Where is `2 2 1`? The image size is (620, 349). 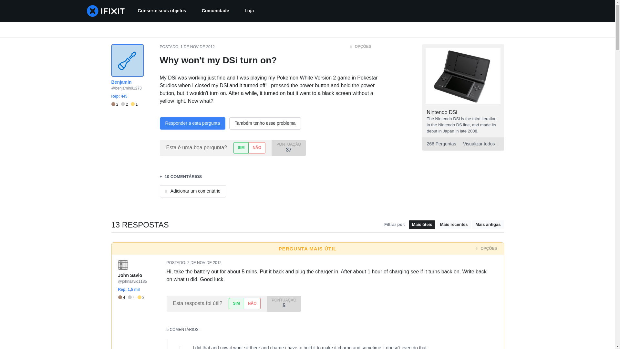 2 2 1 is located at coordinates (197, 47).